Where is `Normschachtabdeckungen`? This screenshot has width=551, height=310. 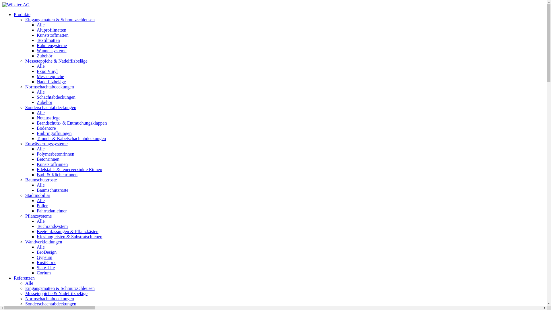 Normschachtabdeckungen is located at coordinates (50, 299).